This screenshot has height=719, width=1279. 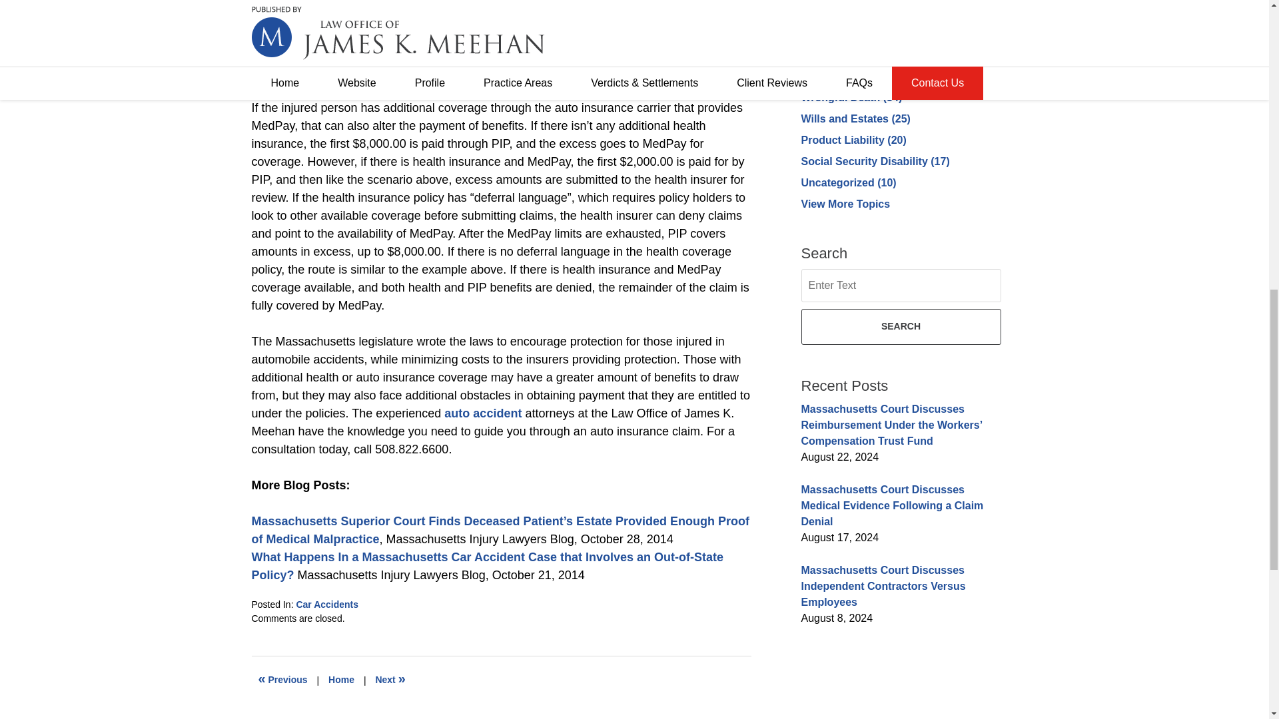 I want to click on Home, so click(x=341, y=680).